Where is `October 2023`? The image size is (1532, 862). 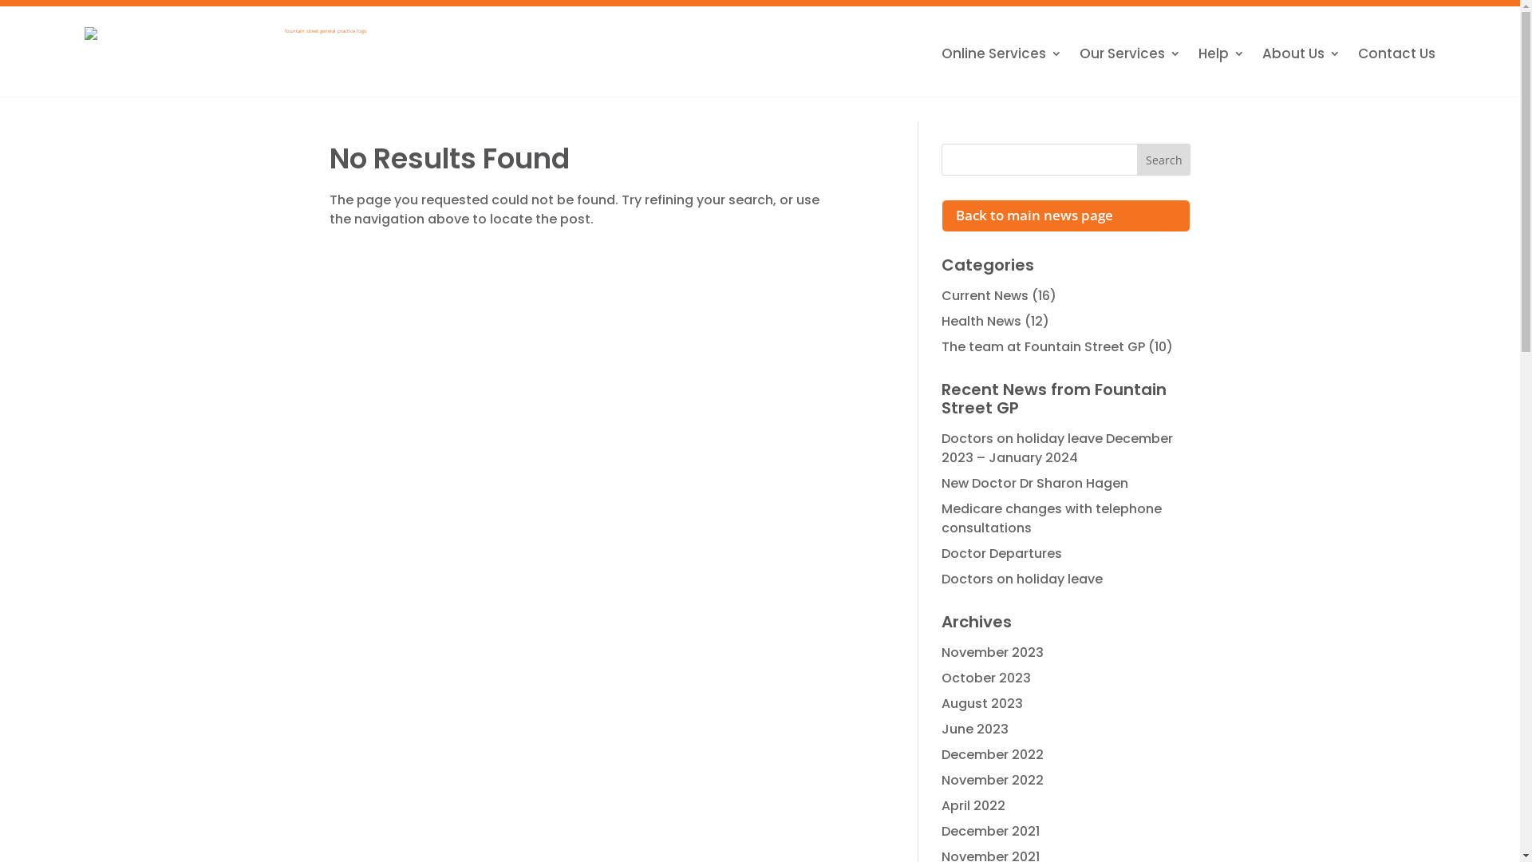
October 2023 is located at coordinates (986, 678).